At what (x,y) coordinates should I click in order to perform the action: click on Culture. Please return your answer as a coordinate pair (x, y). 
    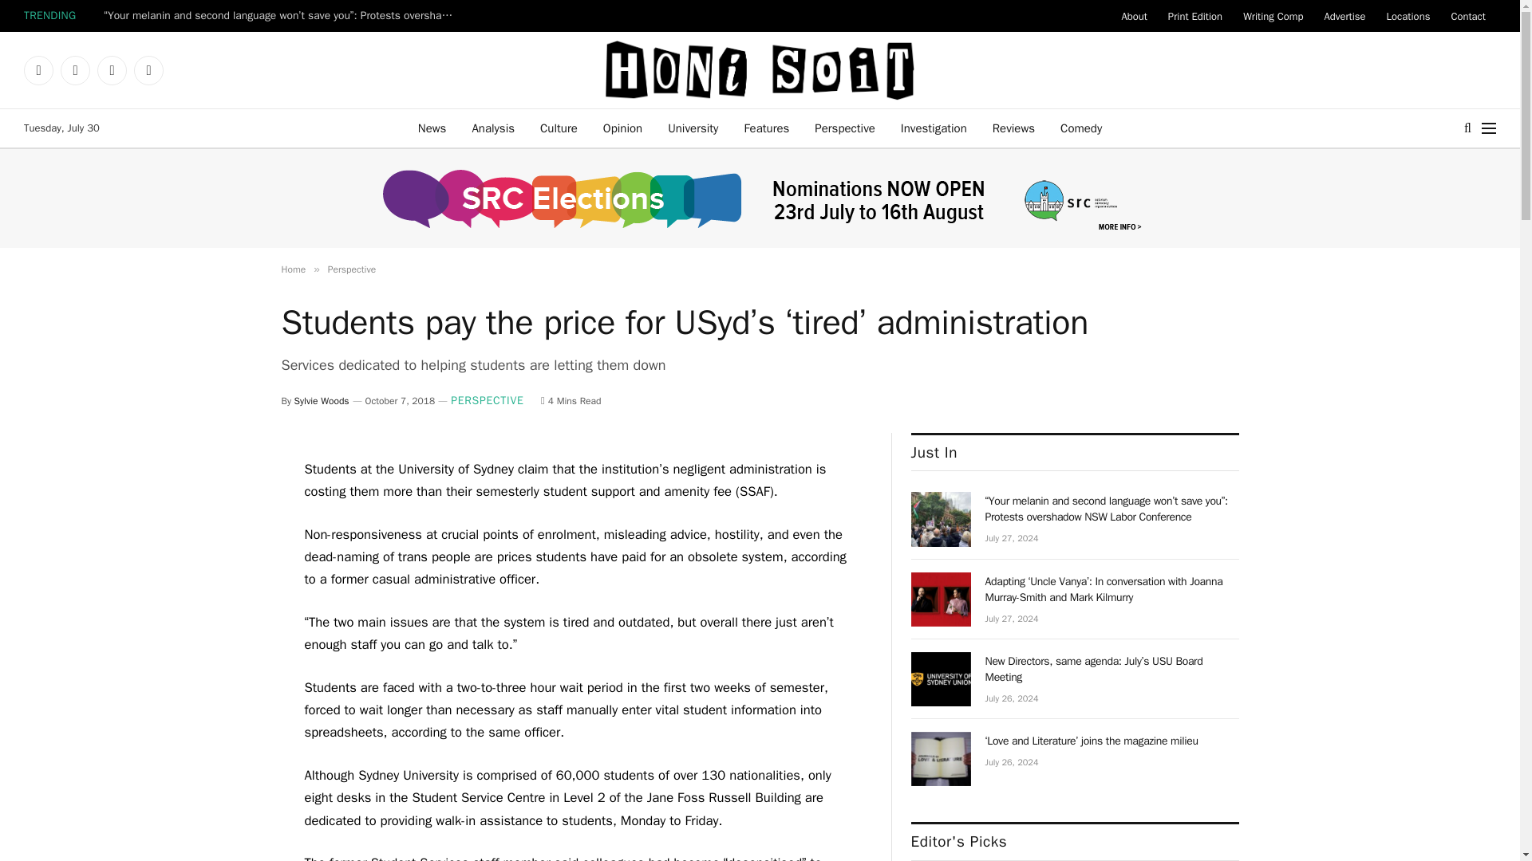
    Looking at the image, I should click on (559, 128).